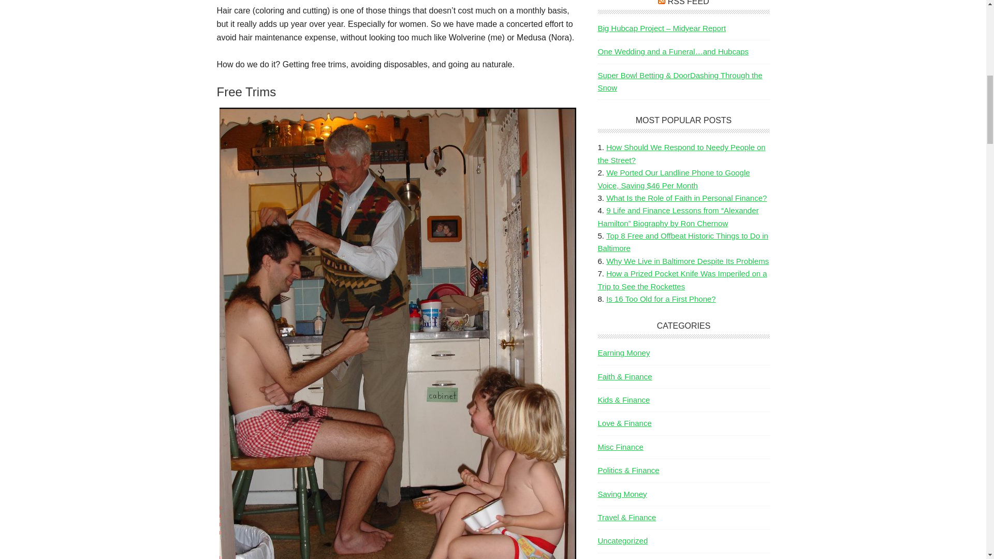 This screenshot has height=559, width=994. What do you see at coordinates (686, 198) in the screenshot?
I see `What Is the Role of Faith in Personal Finance?` at bounding box center [686, 198].